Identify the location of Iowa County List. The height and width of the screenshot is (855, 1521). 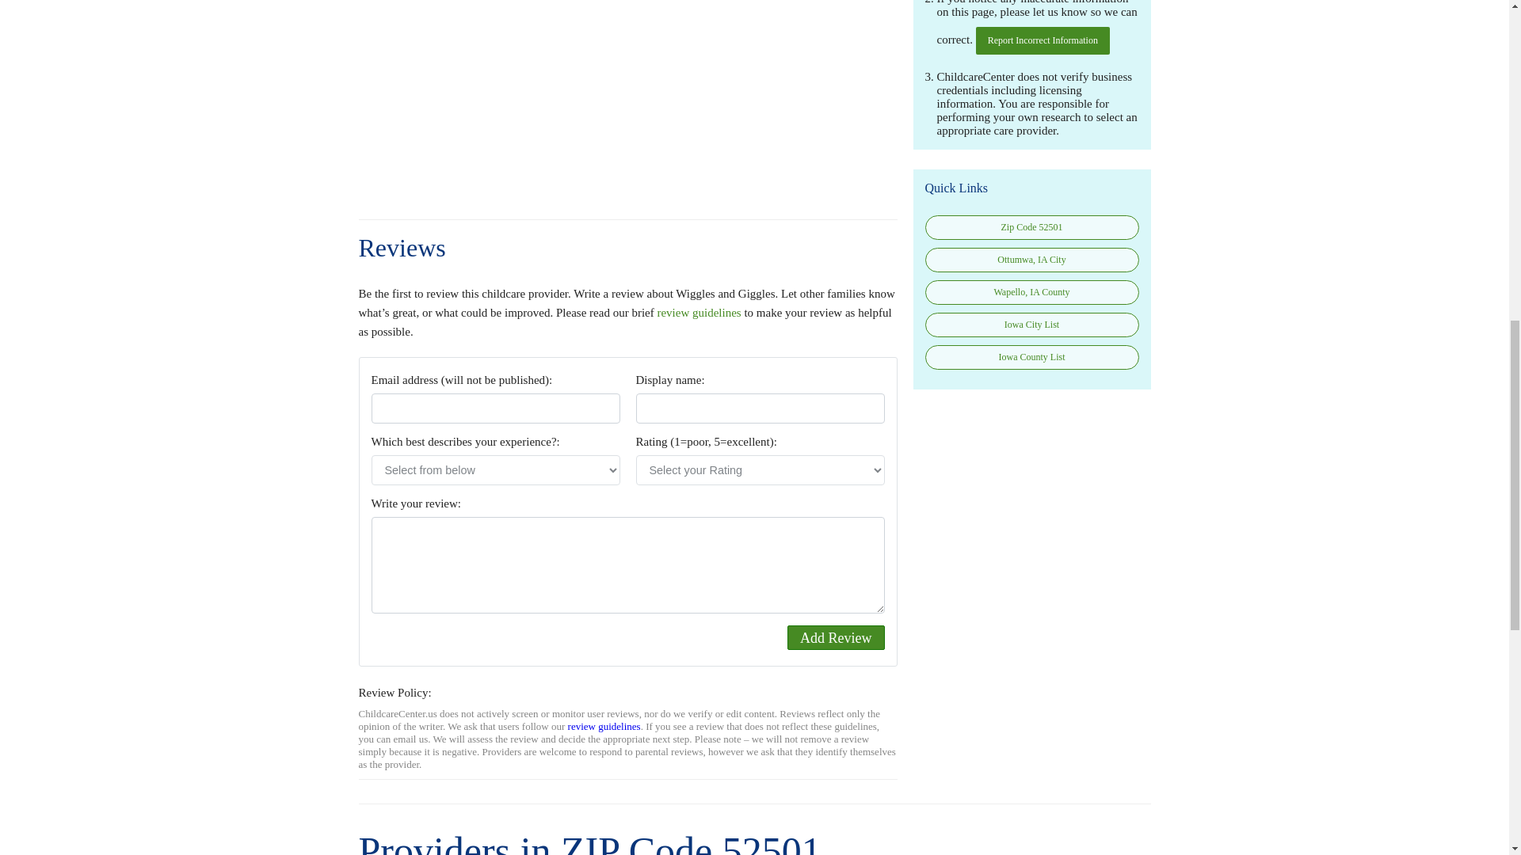
(1031, 357).